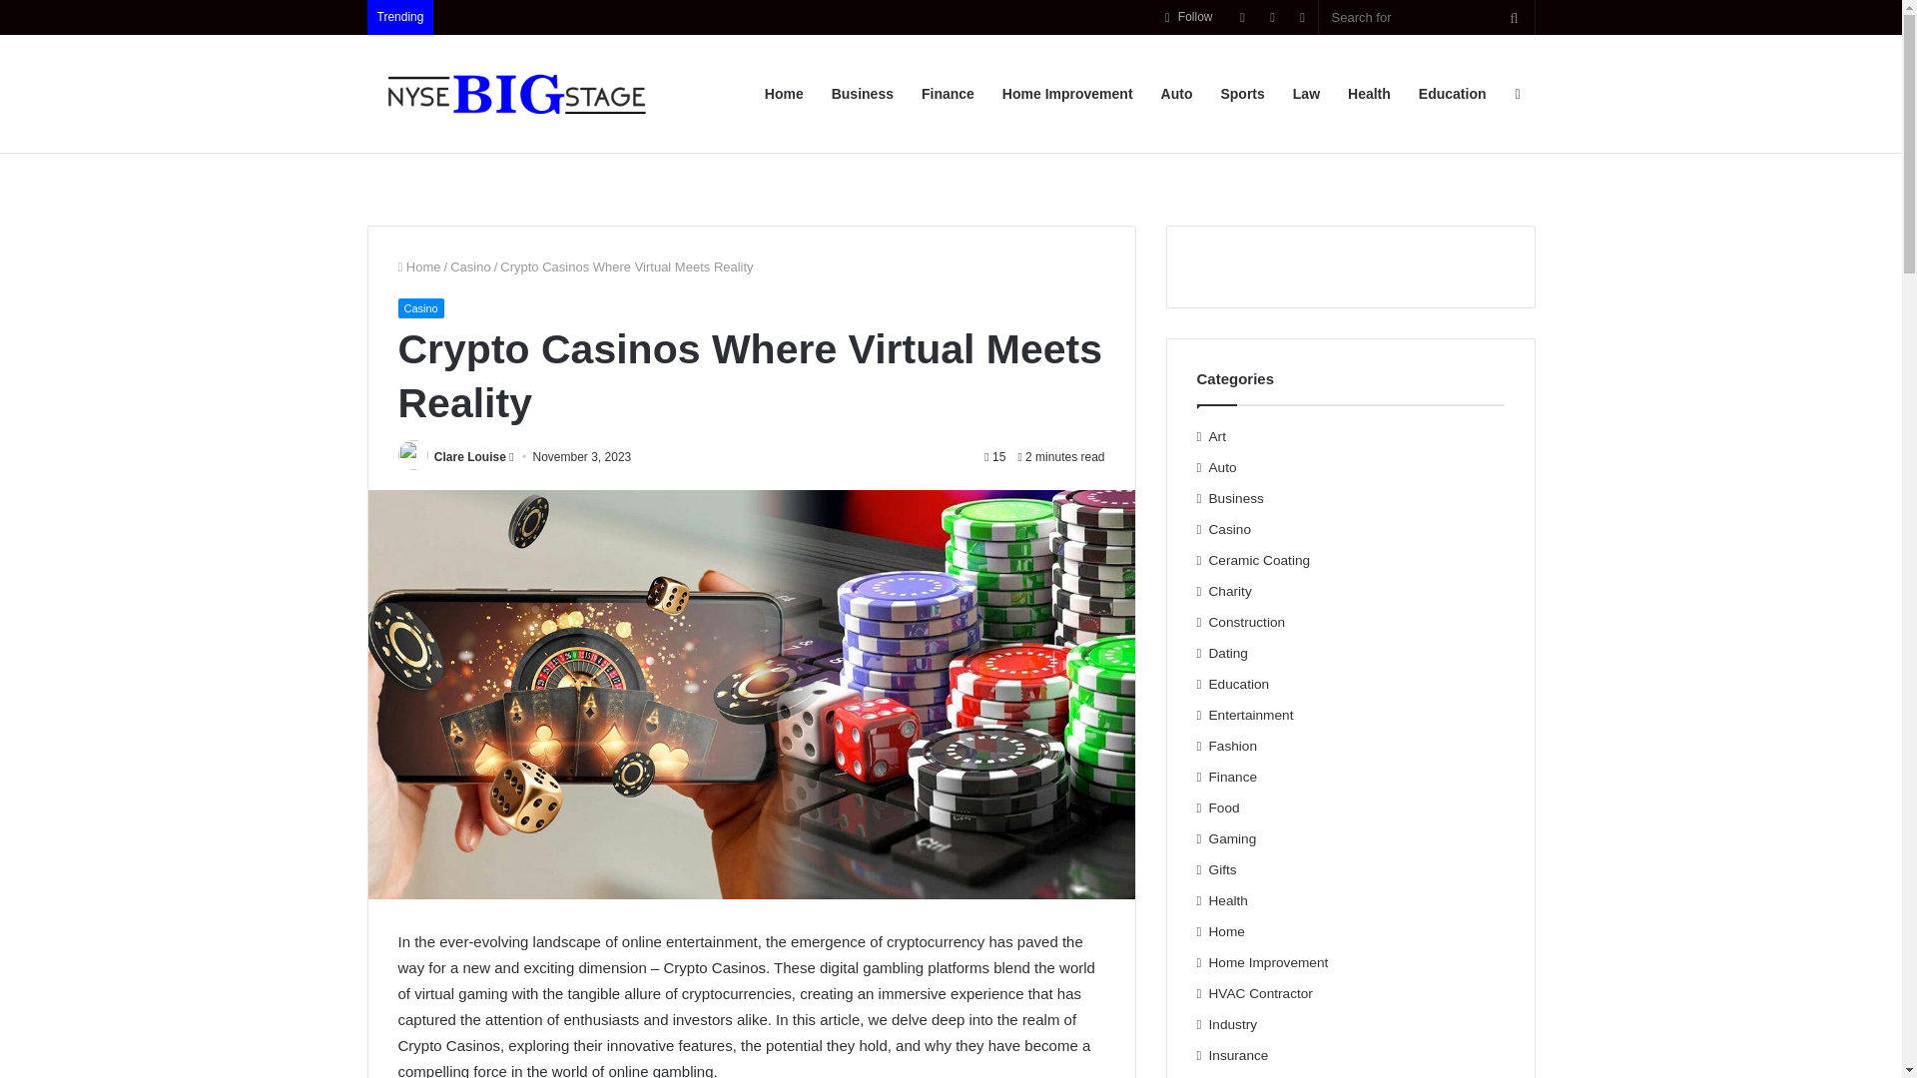 The width and height of the screenshot is (1917, 1078). Describe the element at coordinates (418, 268) in the screenshot. I see `Home` at that location.